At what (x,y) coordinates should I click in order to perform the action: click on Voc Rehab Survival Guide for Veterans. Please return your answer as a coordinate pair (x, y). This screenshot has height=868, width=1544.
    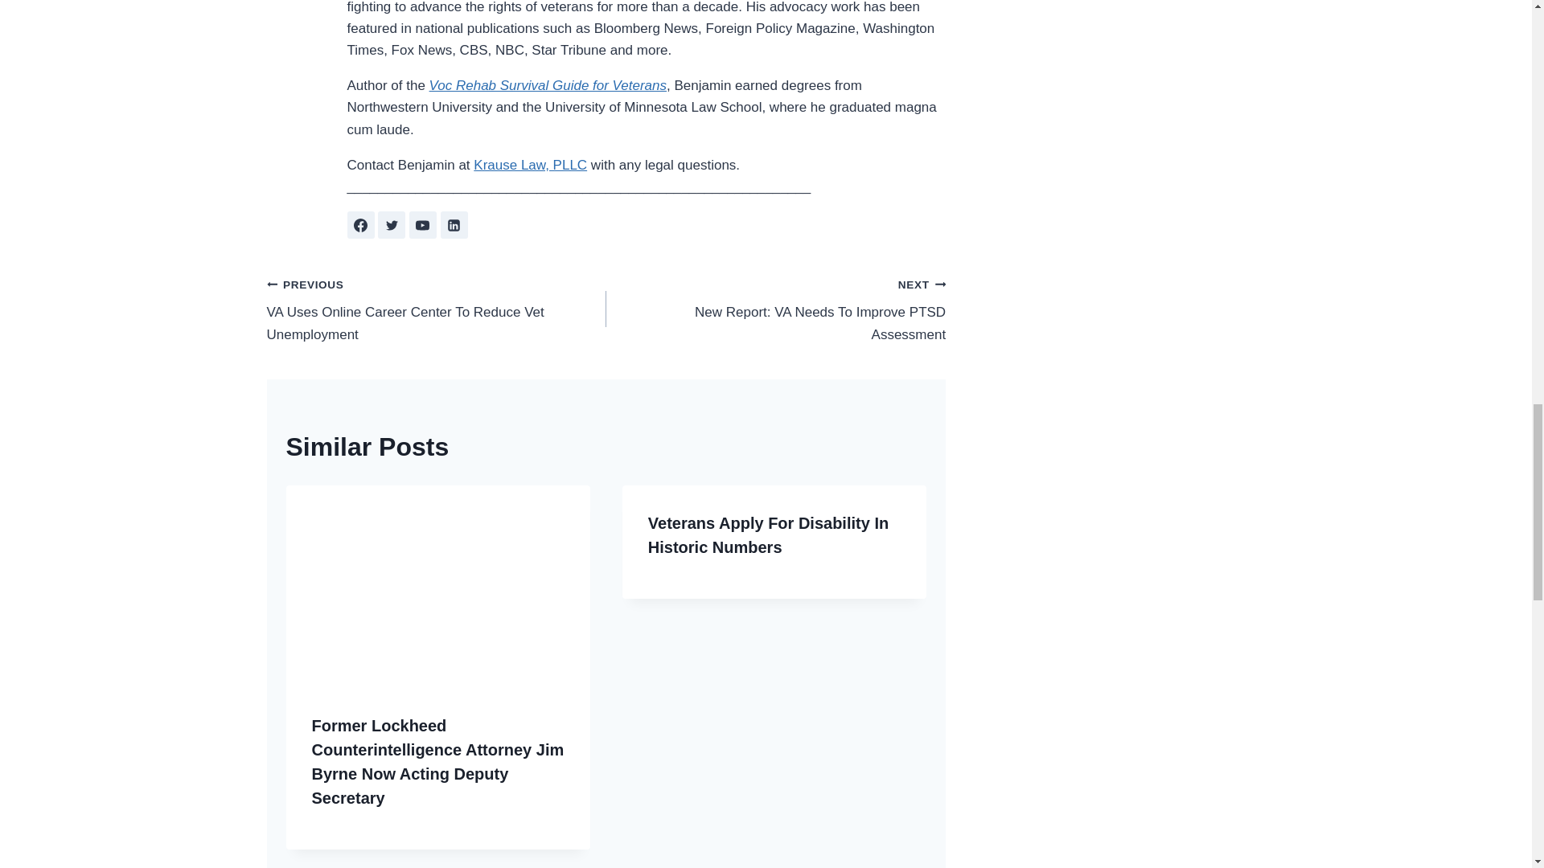
    Looking at the image, I should click on (775, 309).